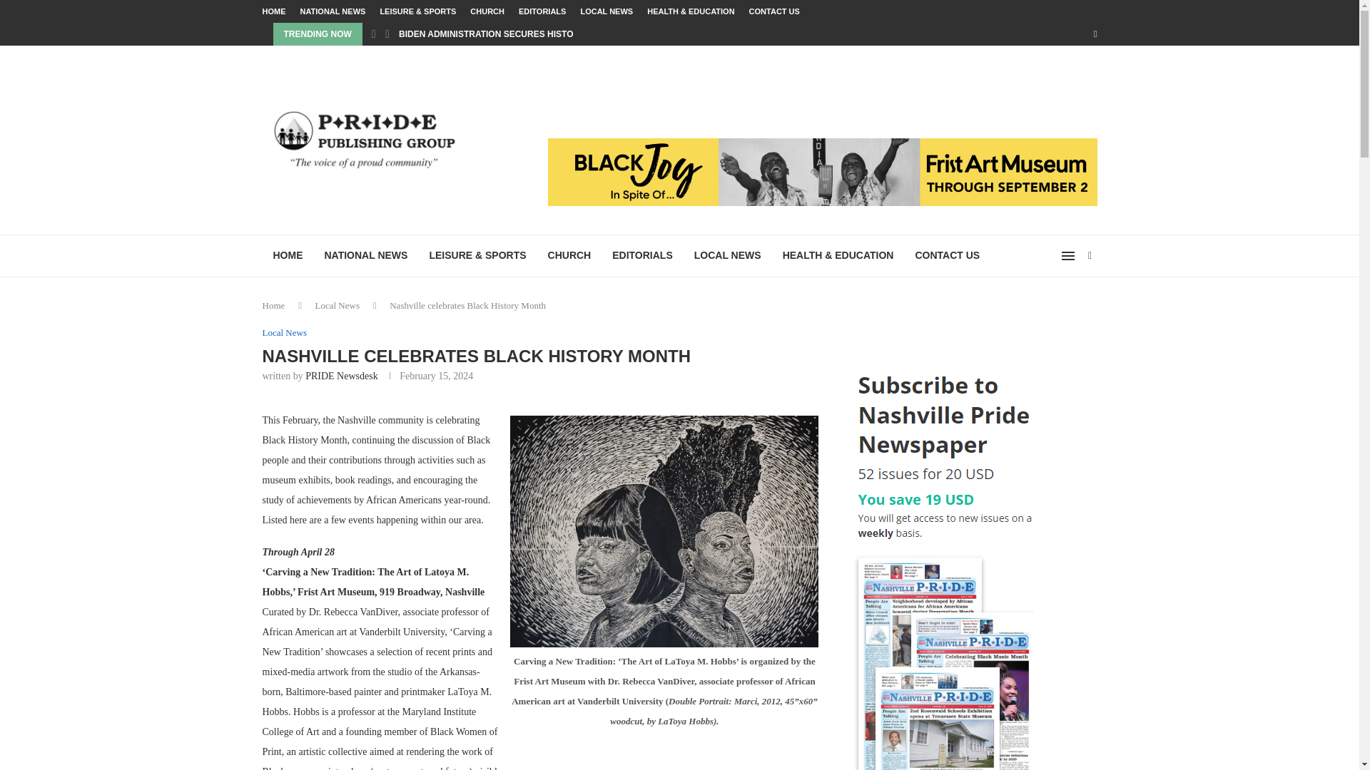  I want to click on CHURCH, so click(487, 11).